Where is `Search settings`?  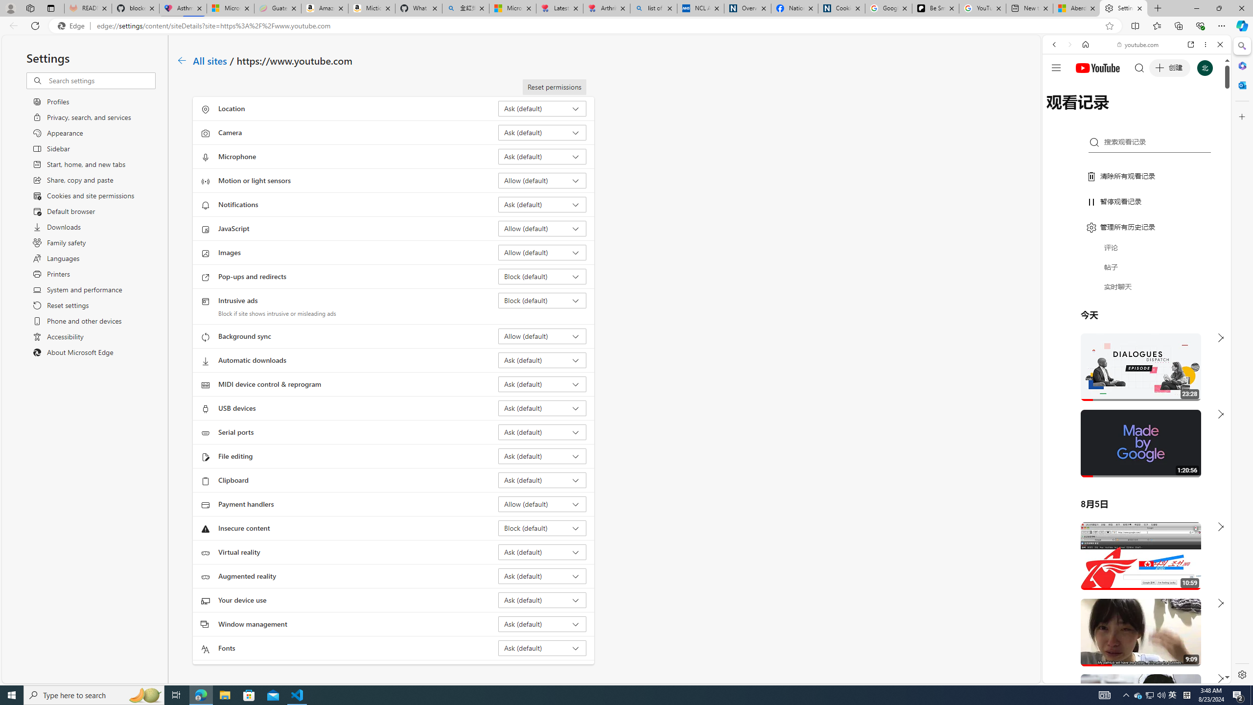 Search settings is located at coordinates (101, 80).